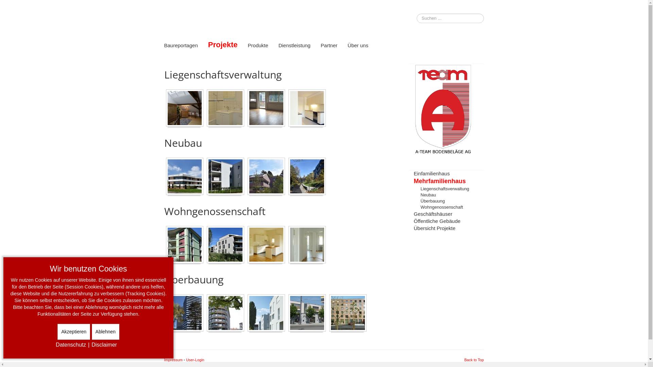  What do you see at coordinates (432, 173) in the screenshot?
I see `Einfamilienhaus` at bounding box center [432, 173].